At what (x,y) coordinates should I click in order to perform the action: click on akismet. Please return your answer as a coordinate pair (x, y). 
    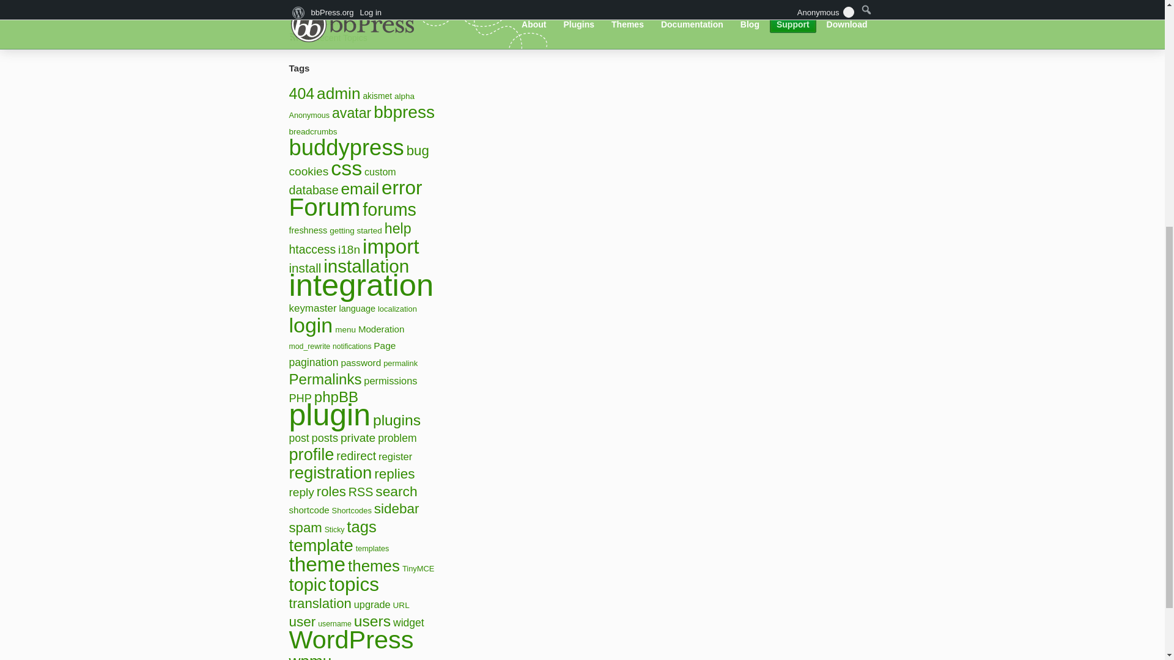
    Looking at the image, I should click on (377, 96).